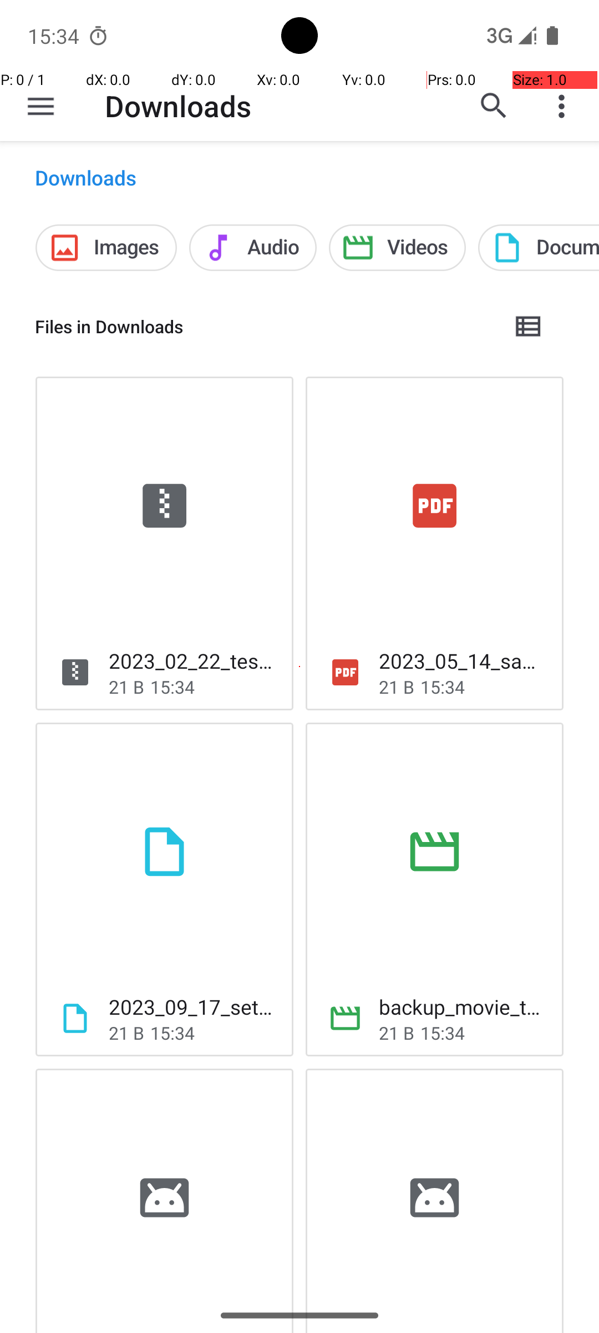 This screenshot has height=1333, width=599. What do you see at coordinates (463, 1006) in the screenshot?
I see `backup_movie_trailer.mp4` at bounding box center [463, 1006].